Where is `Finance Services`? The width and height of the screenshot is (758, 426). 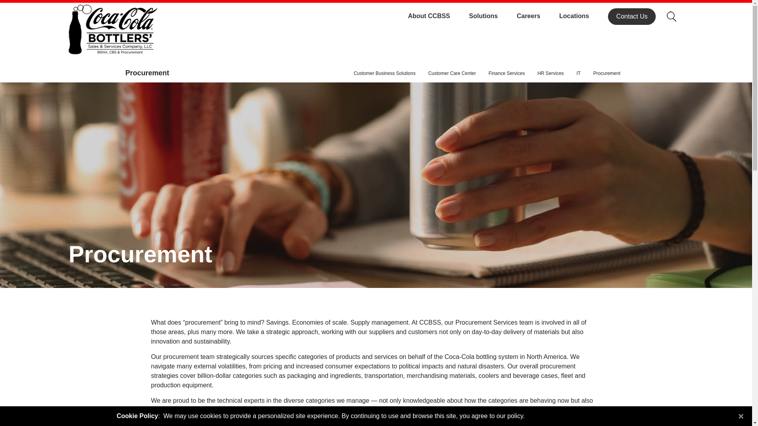 Finance Services is located at coordinates (507, 73).